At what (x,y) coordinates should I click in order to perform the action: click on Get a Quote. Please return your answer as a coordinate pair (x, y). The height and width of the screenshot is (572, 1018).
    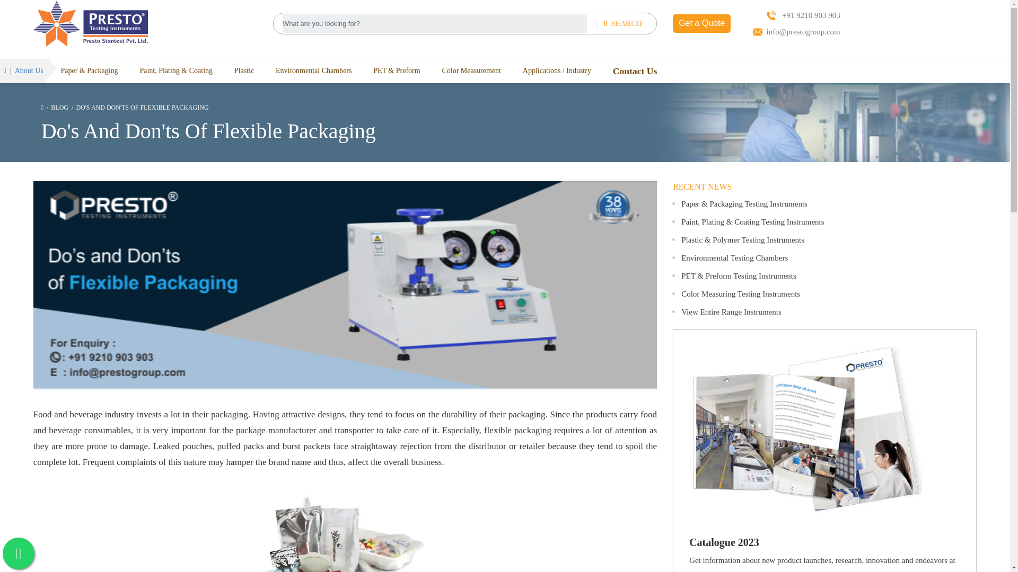
    Looking at the image, I should click on (702, 23).